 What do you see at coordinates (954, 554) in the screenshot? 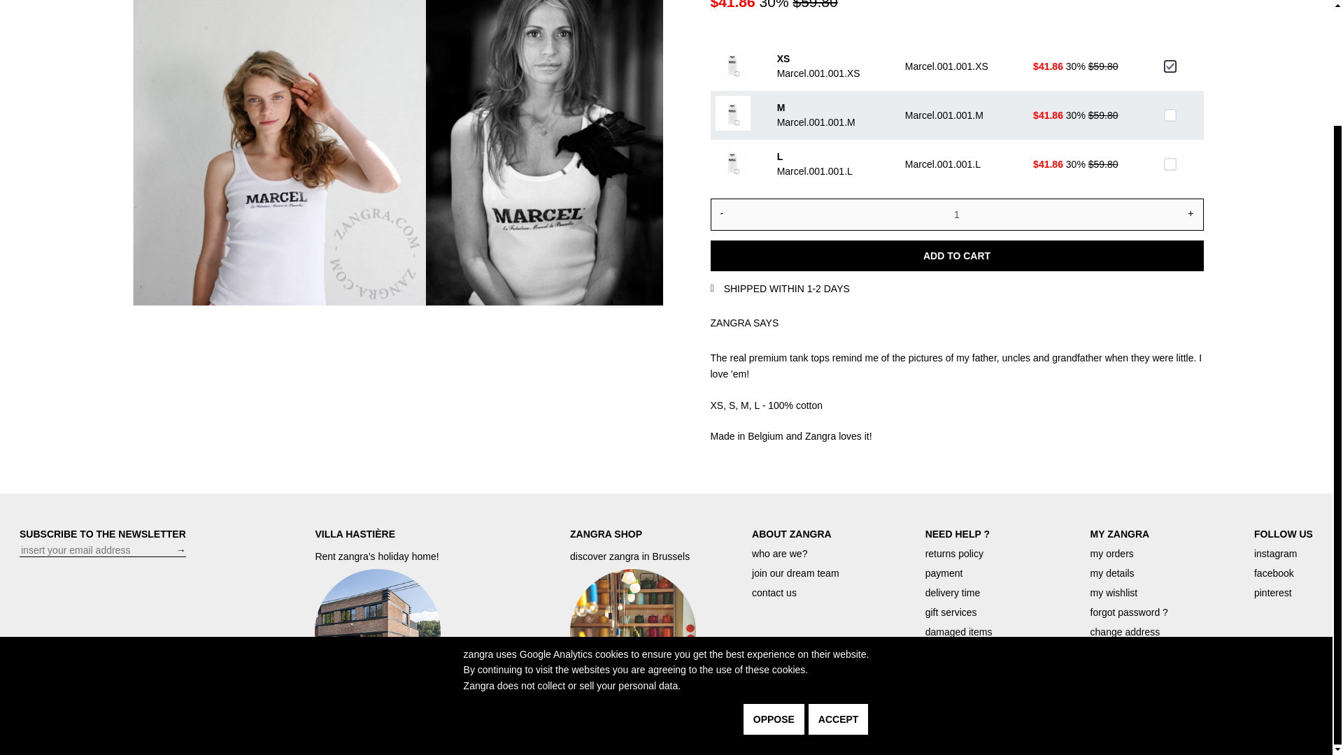
I see `returns policy` at bounding box center [954, 554].